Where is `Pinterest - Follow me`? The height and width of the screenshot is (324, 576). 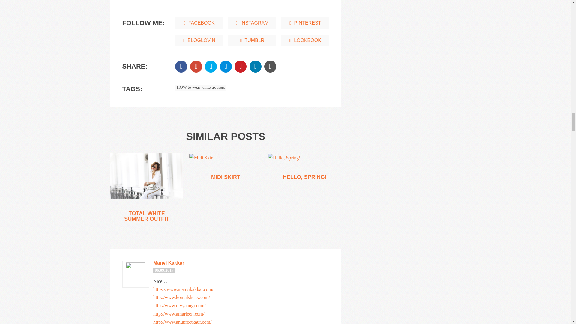 Pinterest - Follow me is located at coordinates (305, 23).